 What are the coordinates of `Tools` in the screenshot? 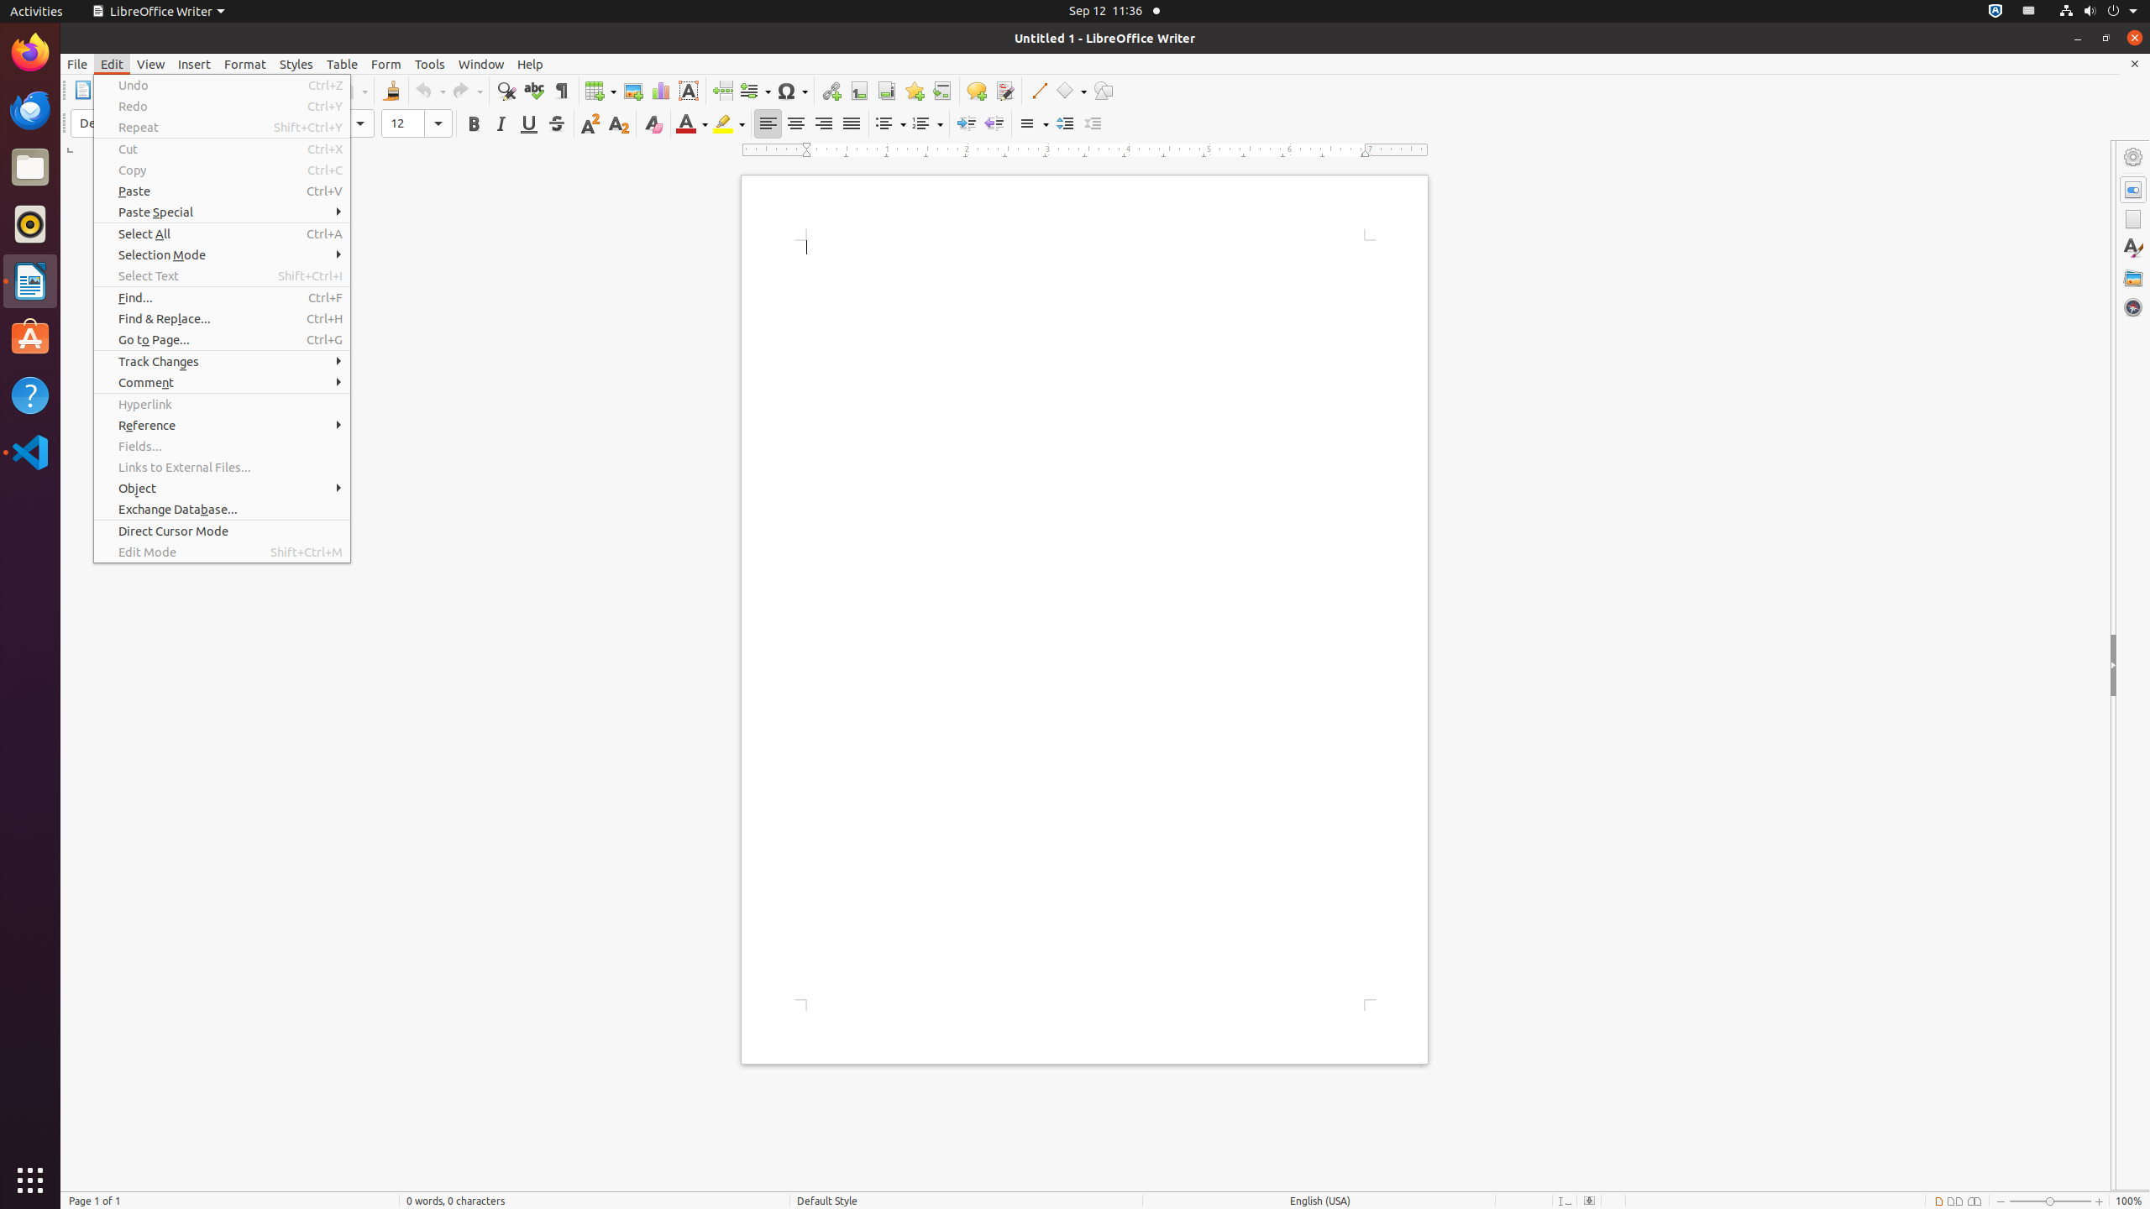 It's located at (430, 64).